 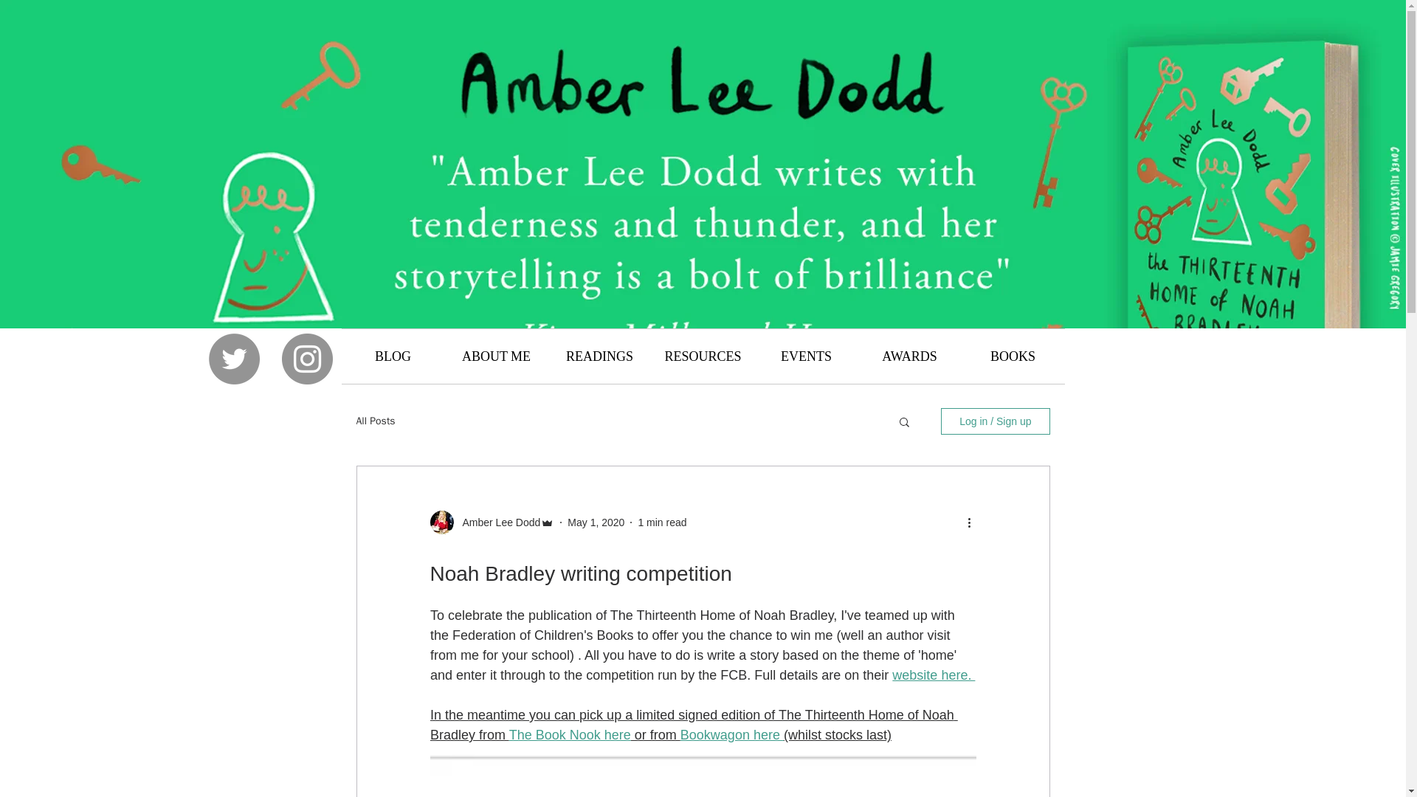 I want to click on May 1, 2020, so click(x=596, y=522).